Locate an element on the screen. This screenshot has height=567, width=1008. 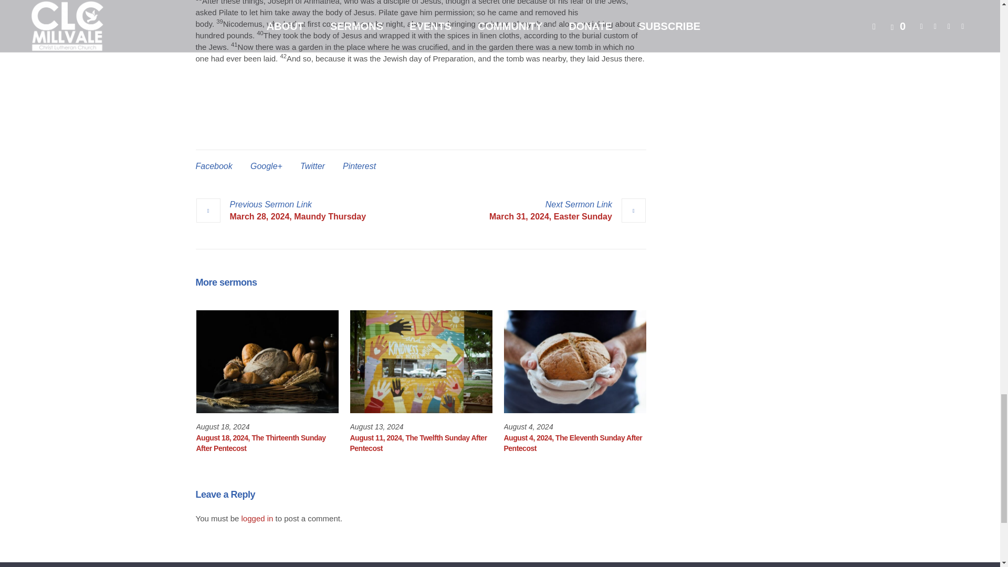
logged in is located at coordinates (257, 518).